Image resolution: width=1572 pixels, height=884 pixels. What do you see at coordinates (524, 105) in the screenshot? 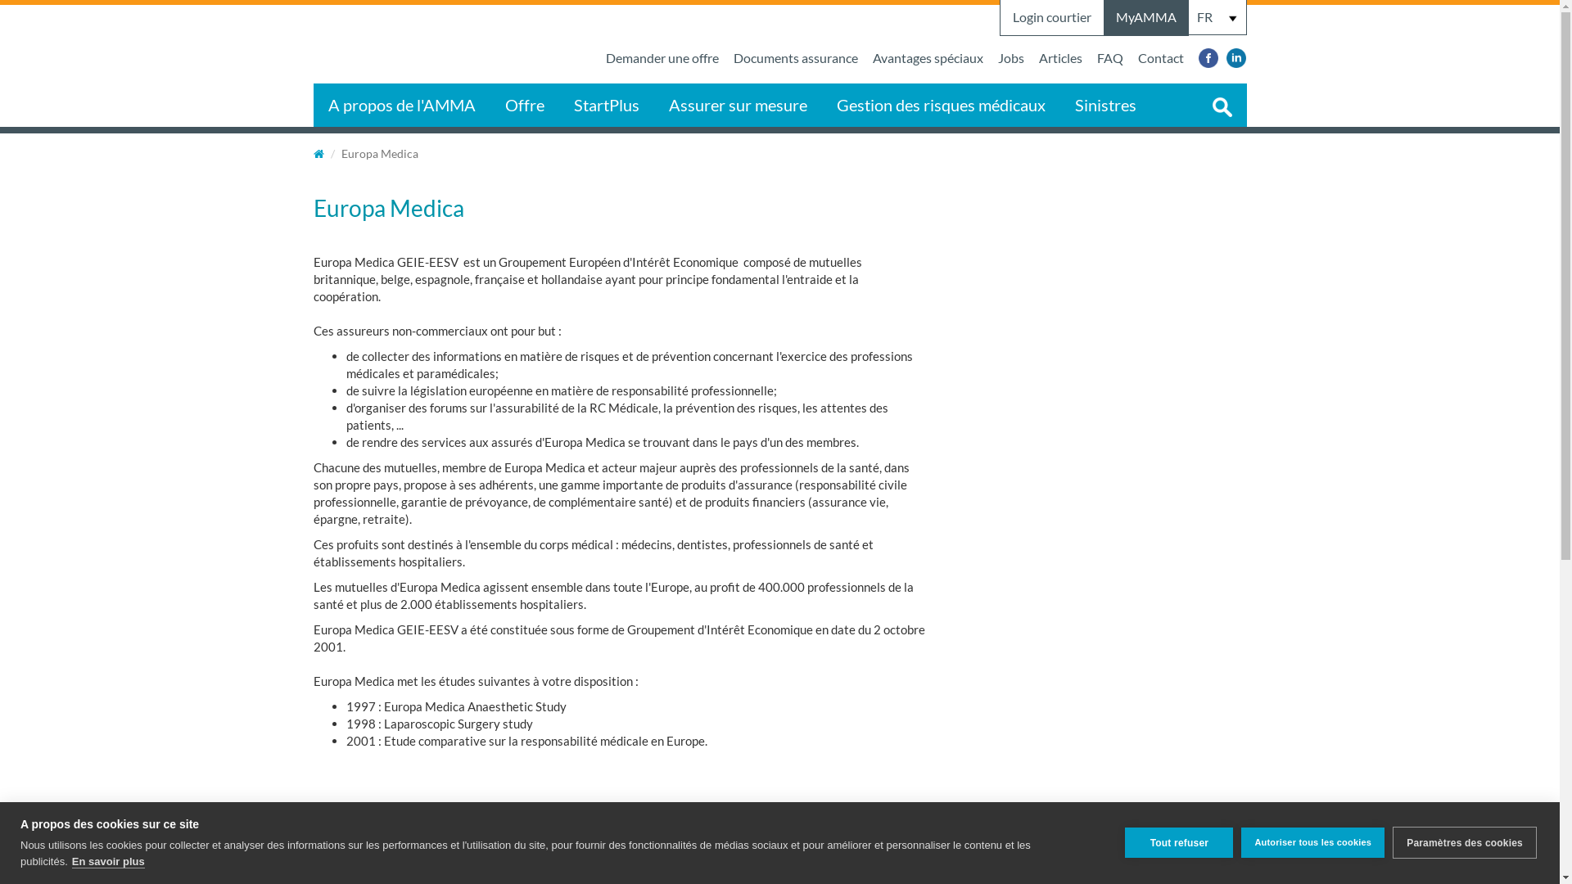
I see `Offre` at bounding box center [524, 105].